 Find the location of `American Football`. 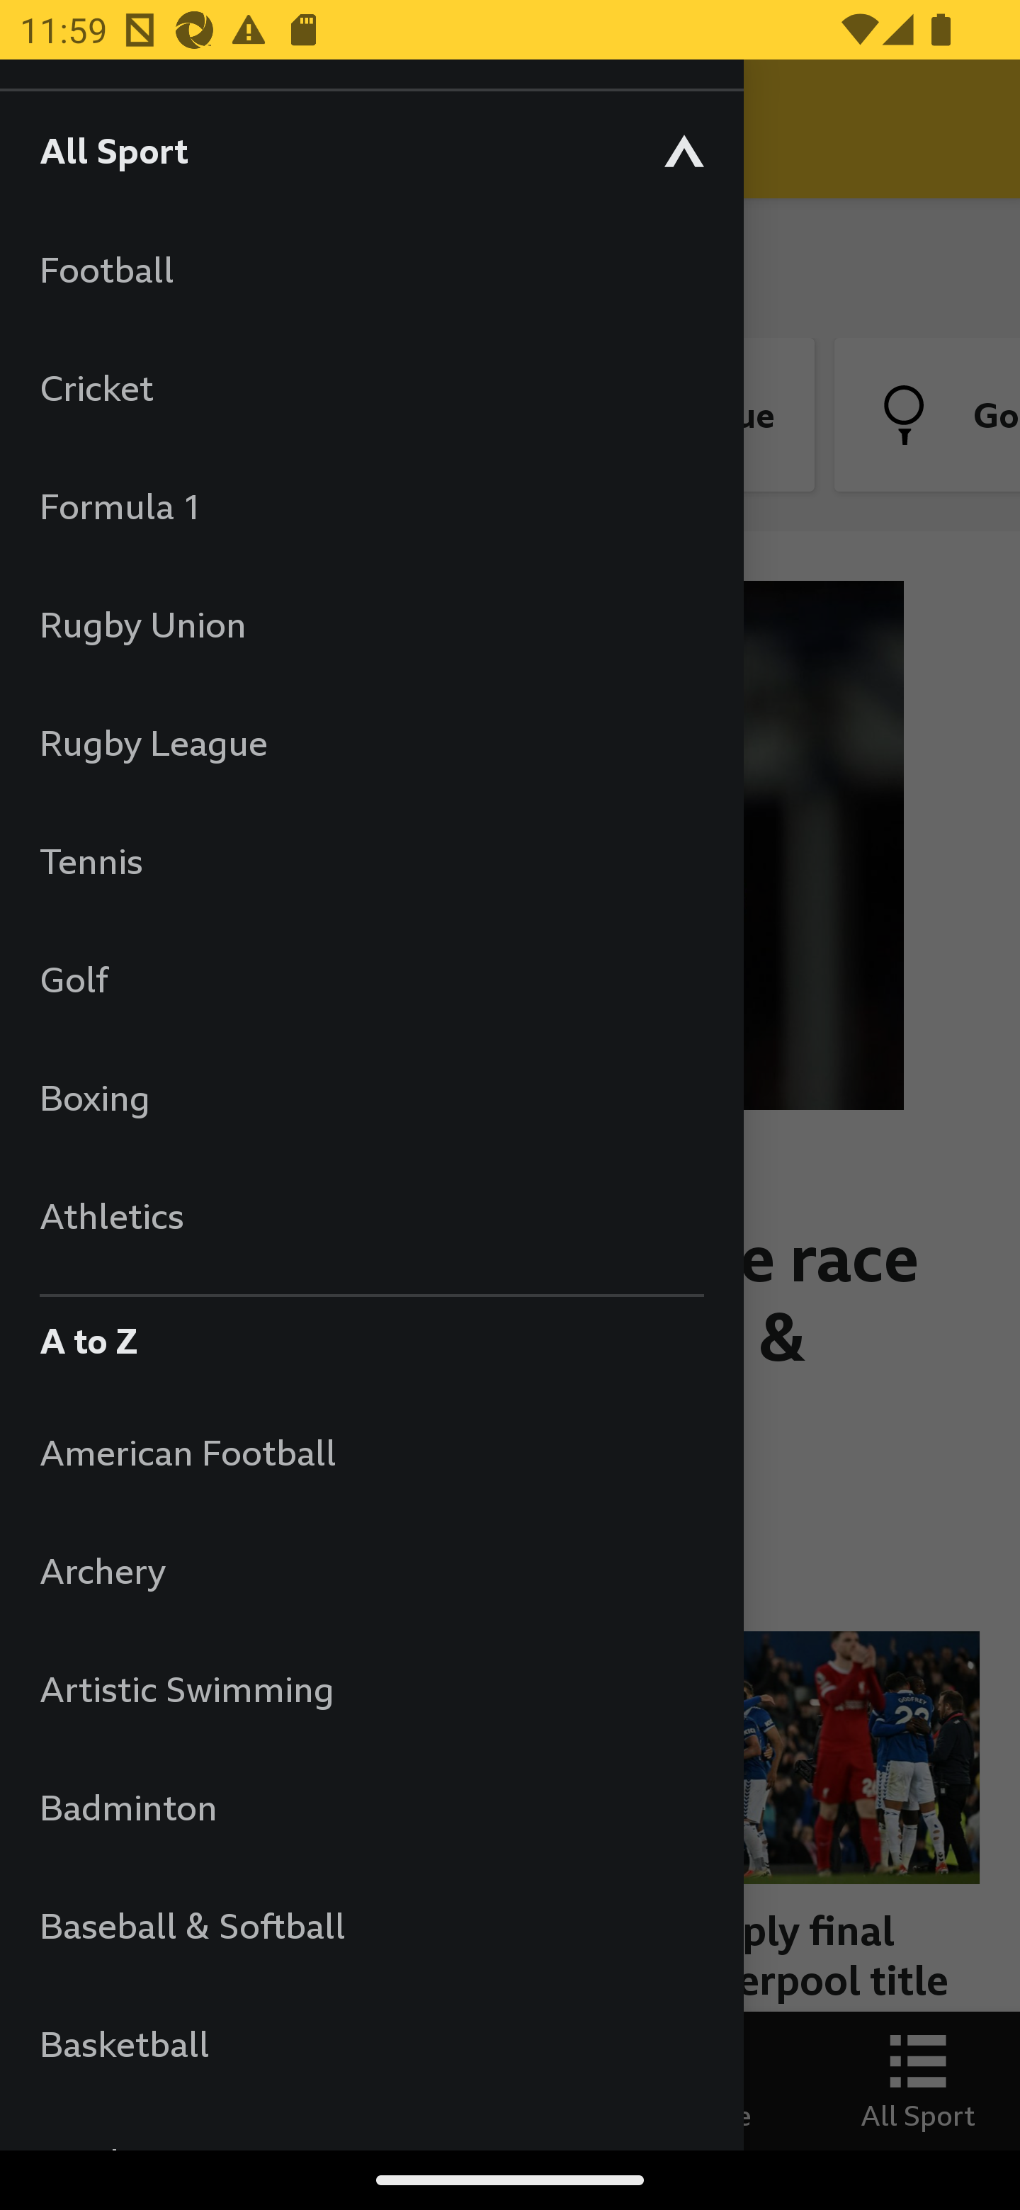

American Football is located at coordinates (371, 1452).